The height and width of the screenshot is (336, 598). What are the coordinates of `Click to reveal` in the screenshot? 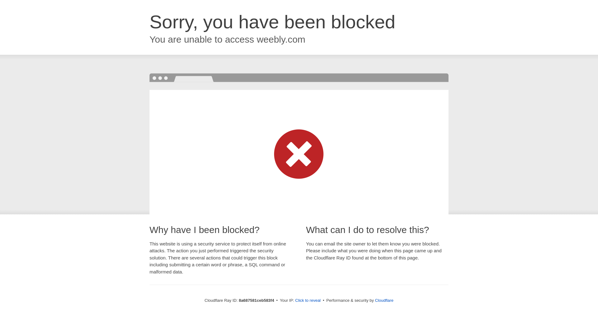 It's located at (308, 301).